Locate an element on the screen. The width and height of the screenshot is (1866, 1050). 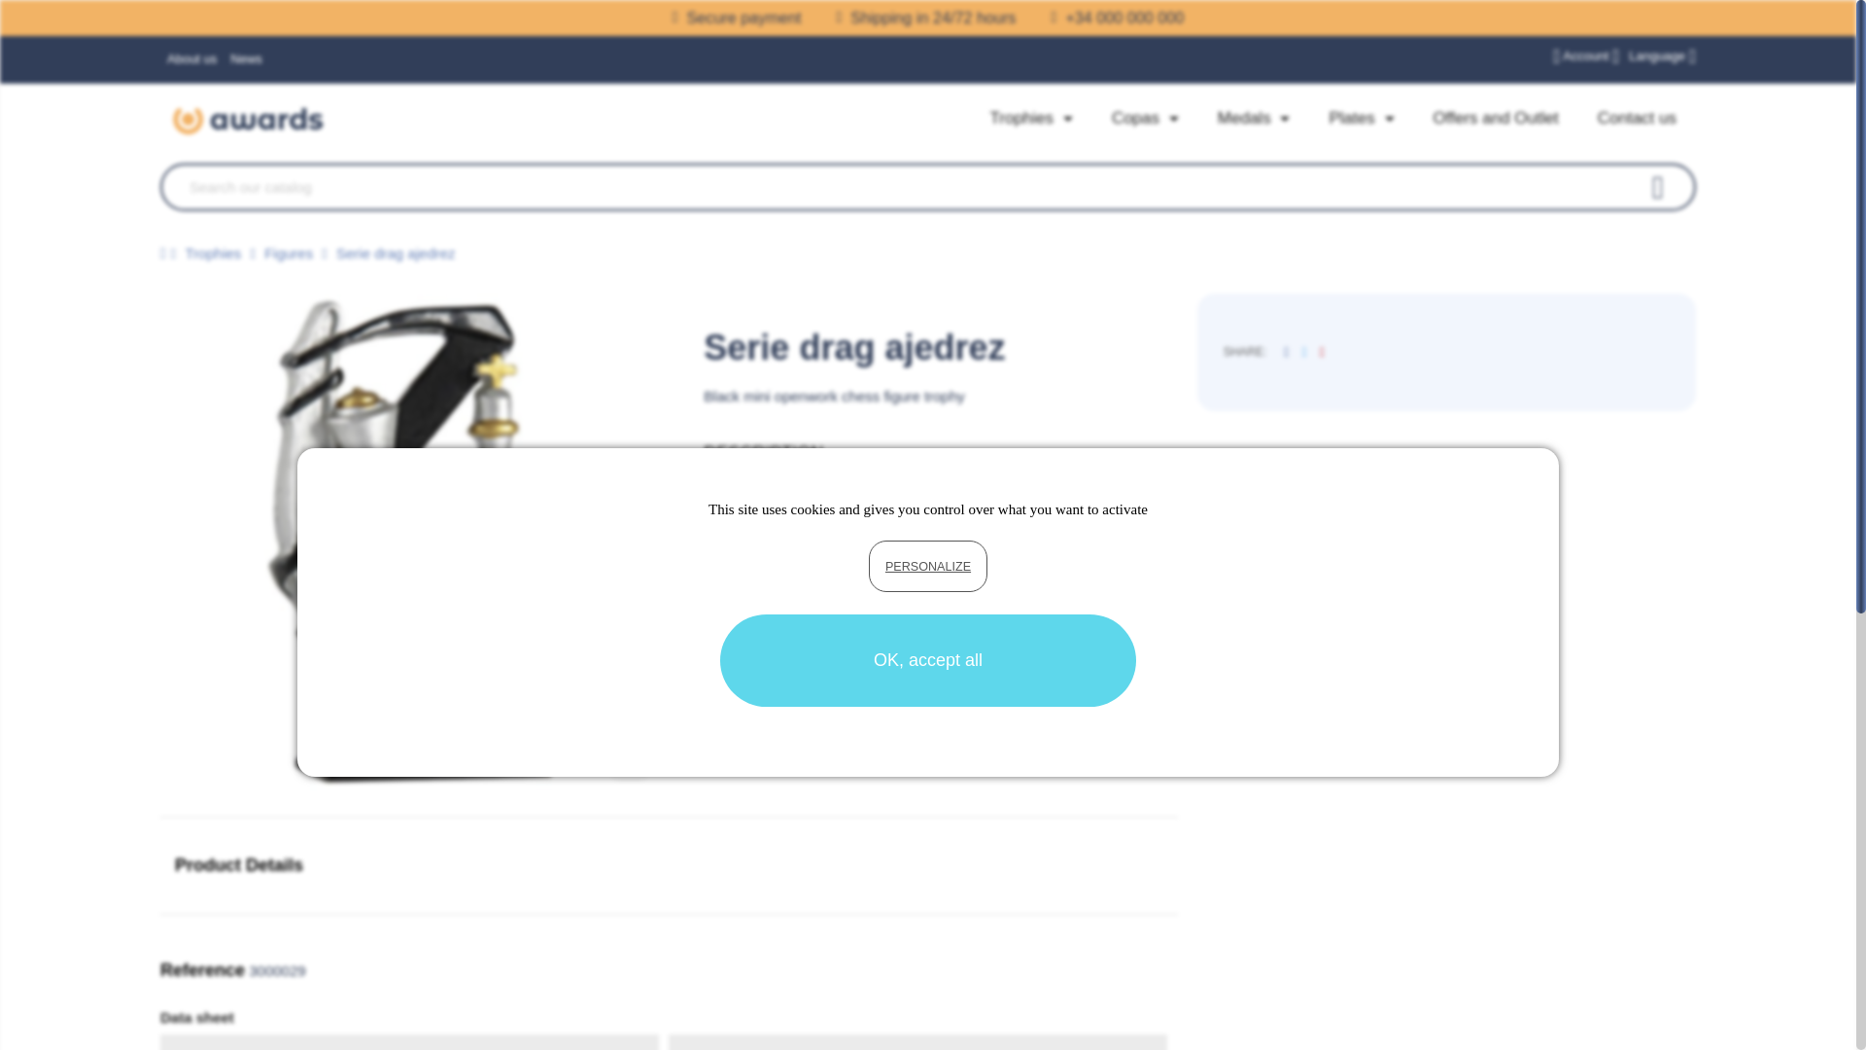
Account is located at coordinates (1586, 54).